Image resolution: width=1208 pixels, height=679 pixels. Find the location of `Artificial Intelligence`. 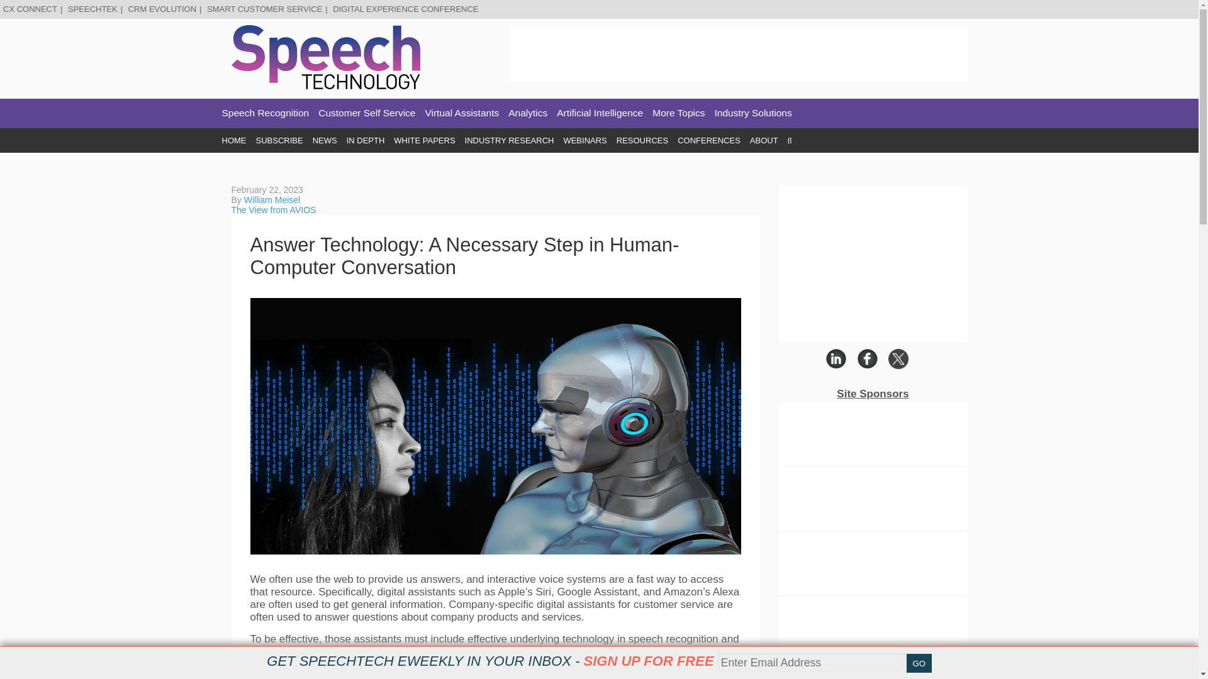

Artificial Intelligence is located at coordinates (600, 113).